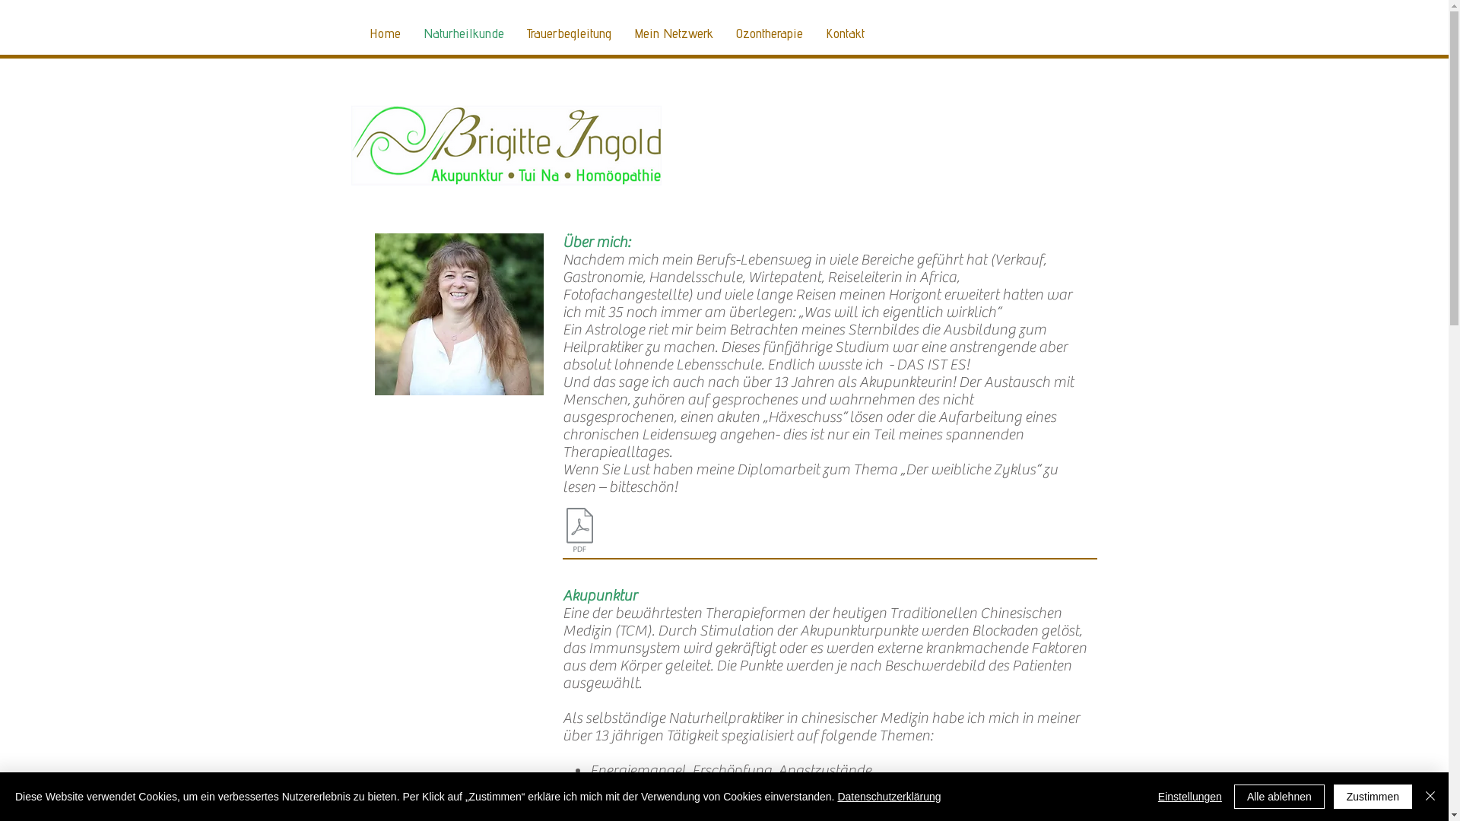  I want to click on Brigitte Ingold Oensingen, so click(506, 146).